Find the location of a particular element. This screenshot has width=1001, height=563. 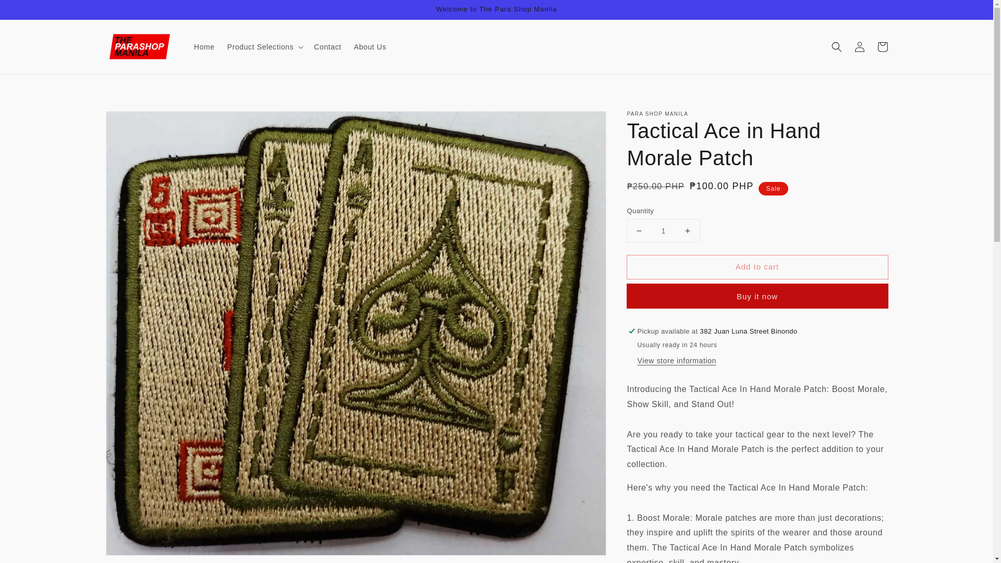

About Us is located at coordinates (370, 47).